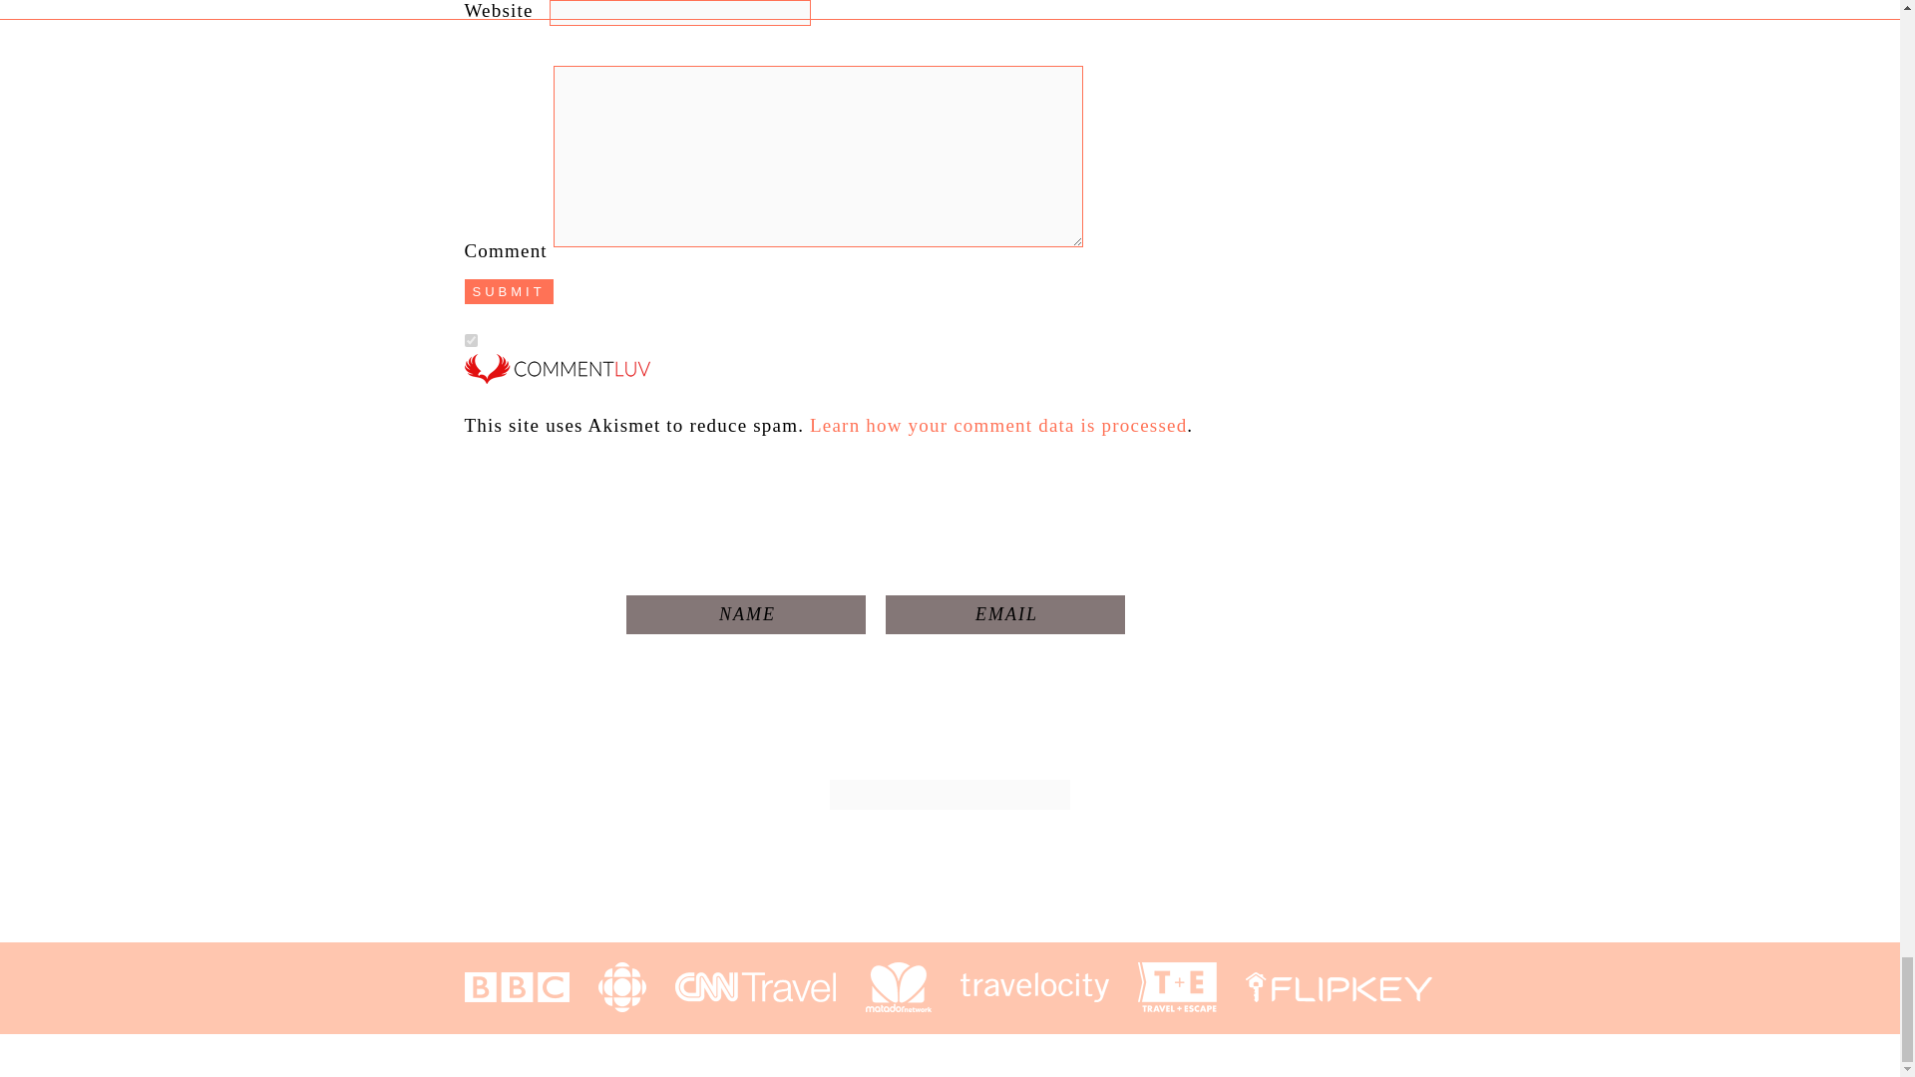  Describe the element at coordinates (471, 339) in the screenshot. I see `on` at that location.